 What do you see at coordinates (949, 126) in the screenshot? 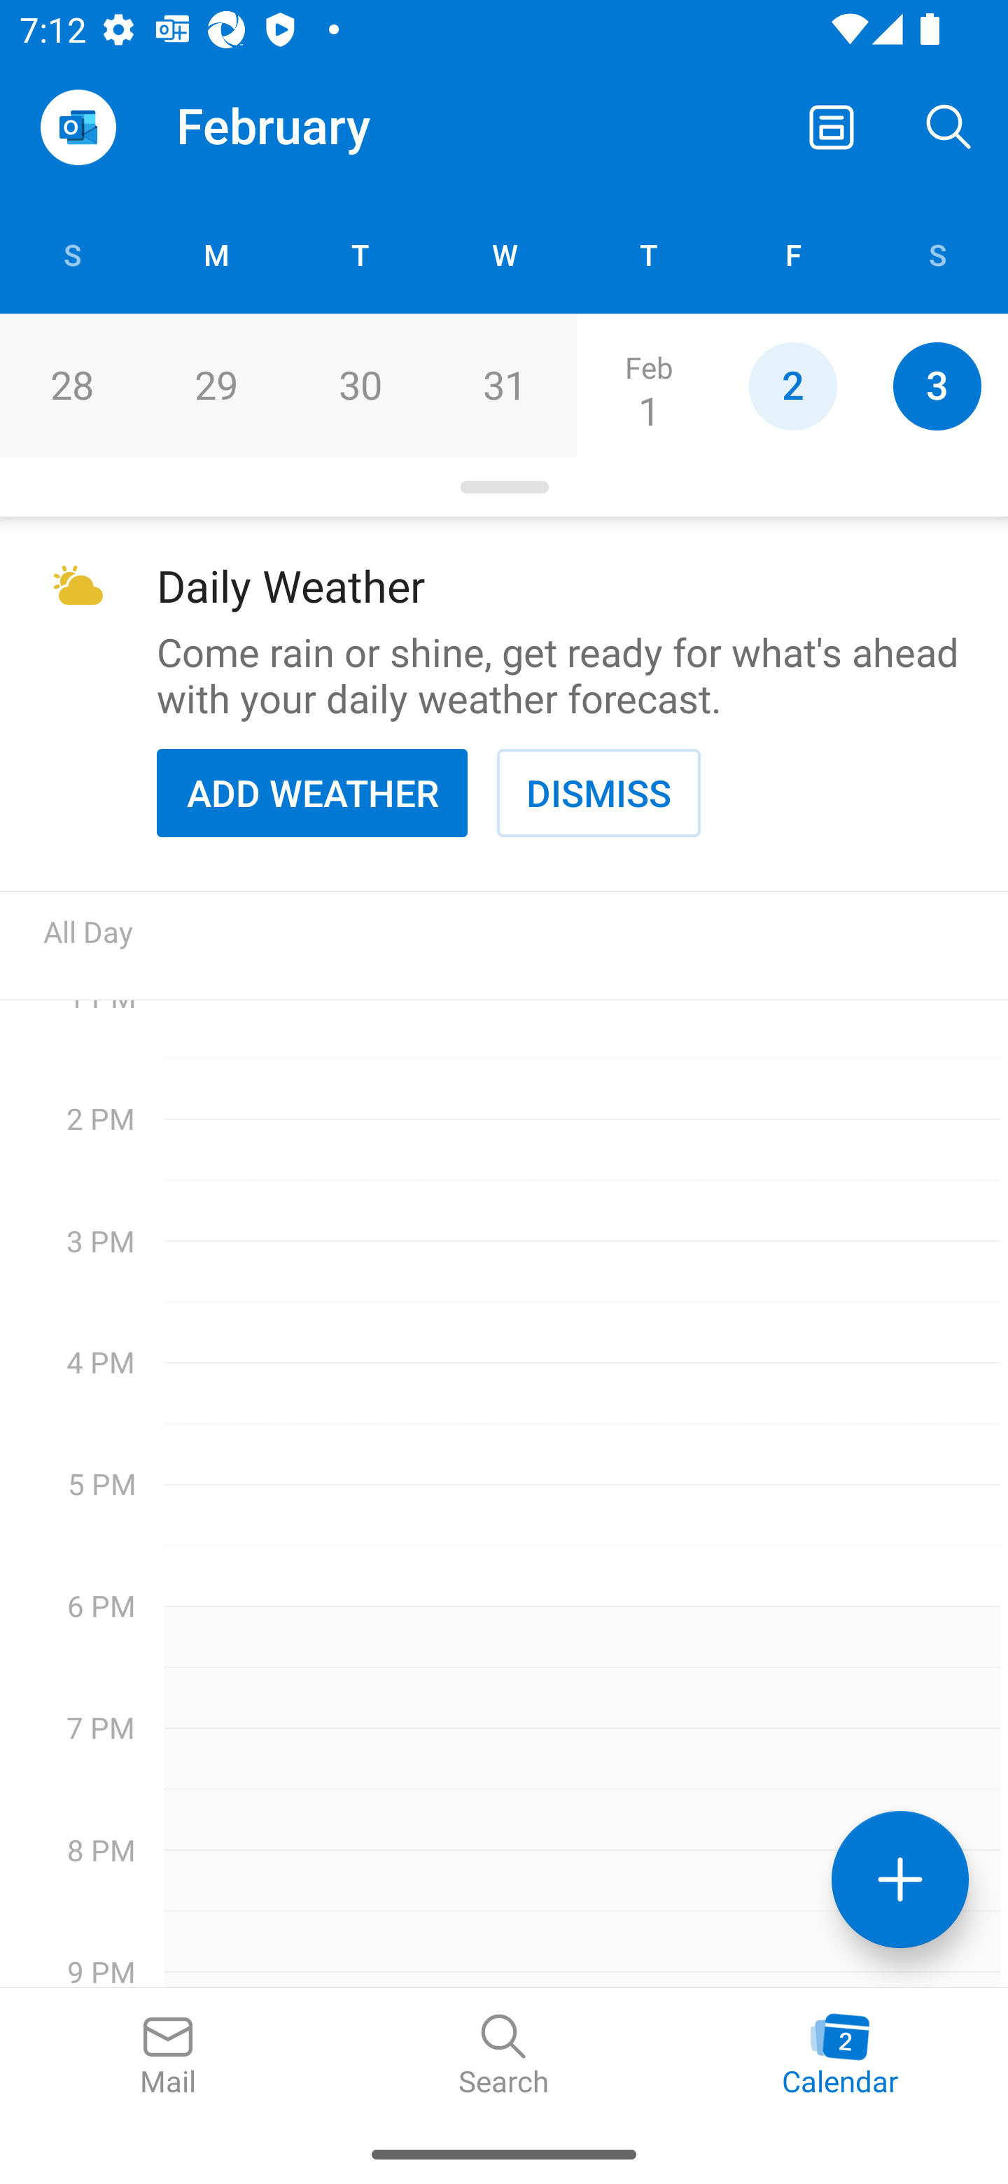
I see `Search` at bounding box center [949, 126].